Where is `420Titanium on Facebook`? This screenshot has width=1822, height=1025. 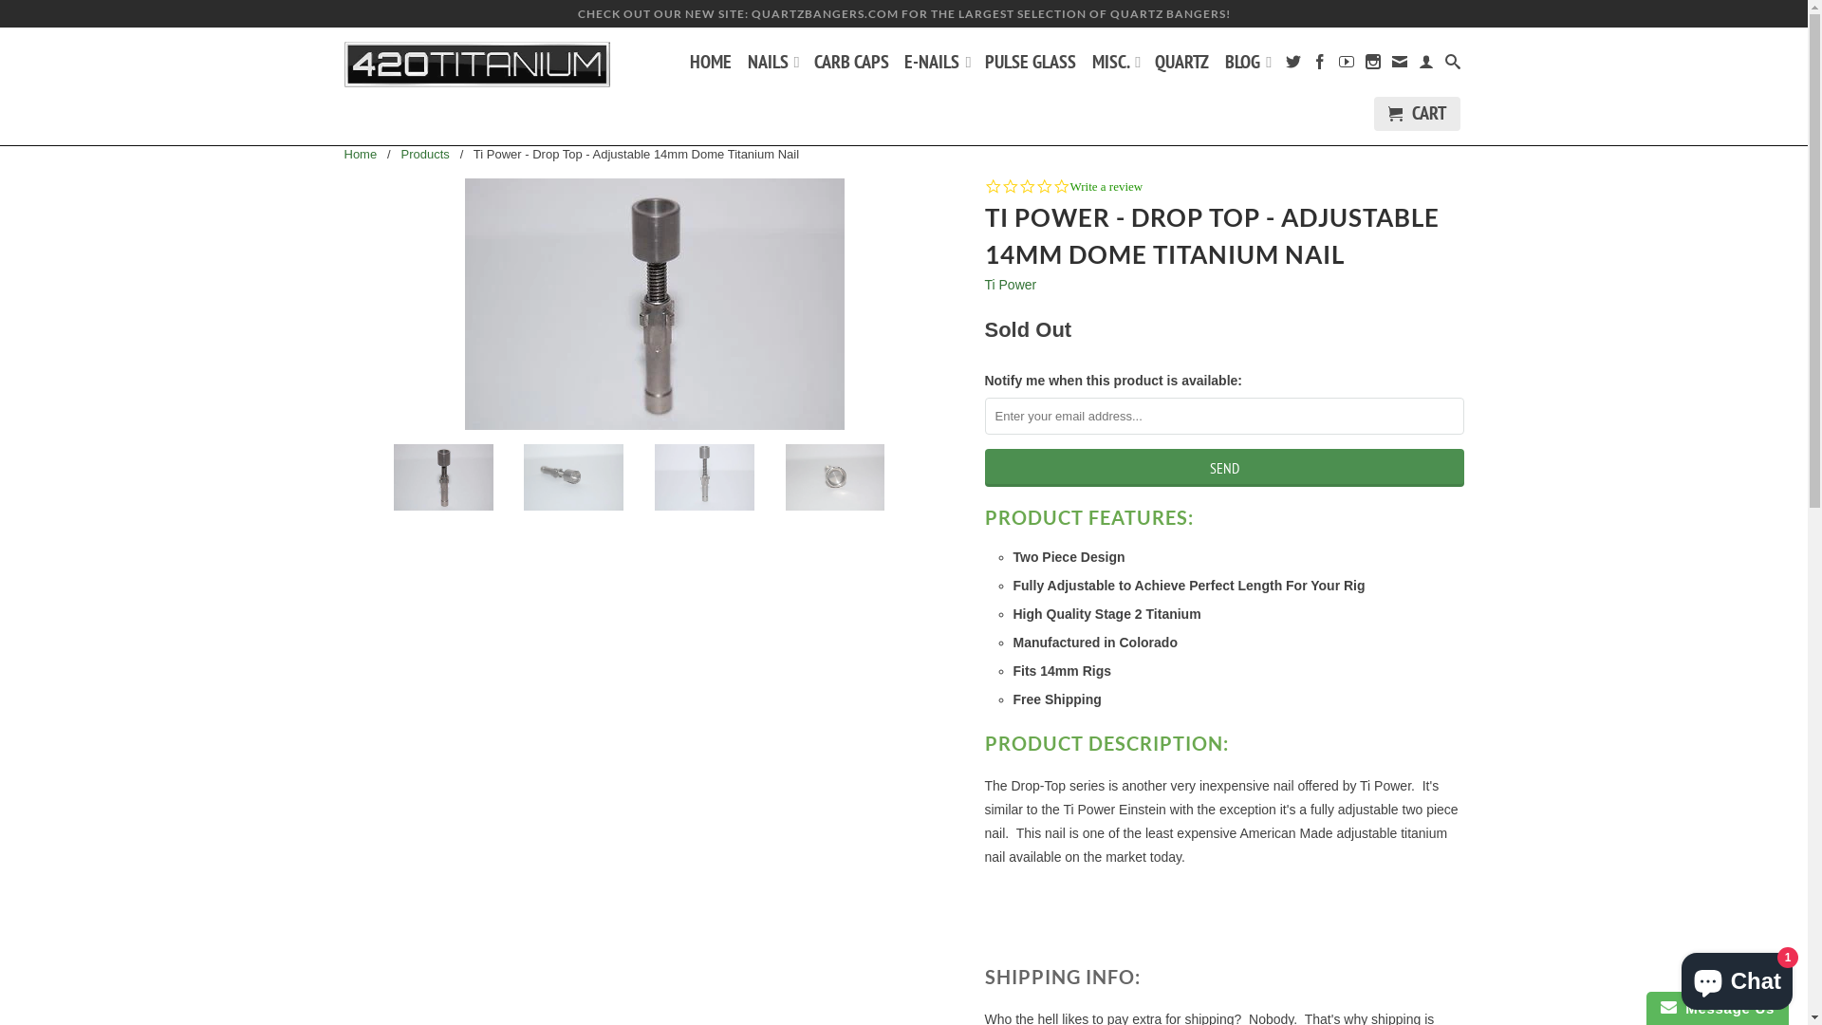
420Titanium on Facebook is located at coordinates (1320, 65).